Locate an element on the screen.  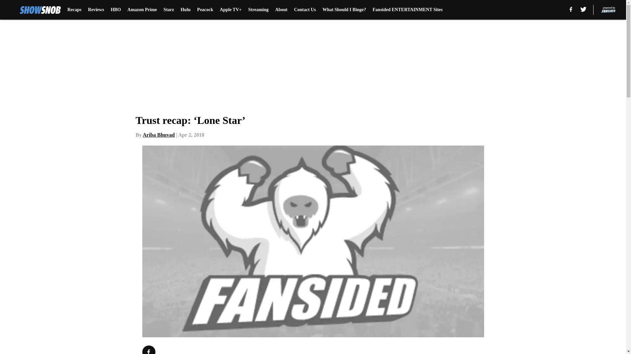
Contact Us is located at coordinates (305, 10).